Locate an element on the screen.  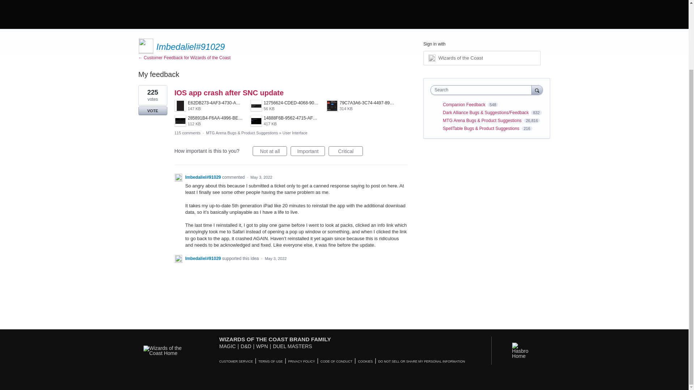
View 14888F6B-9562-4715-AF90-E523AD8B81D6.jpeg is located at coordinates (308, 151).